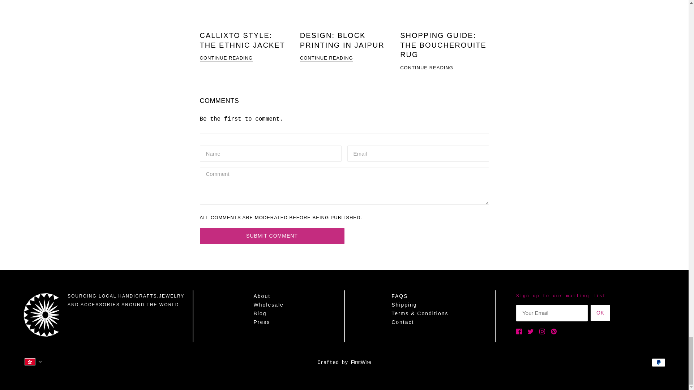 The height and width of the screenshot is (390, 694). What do you see at coordinates (402, 322) in the screenshot?
I see `Contact` at bounding box center [402, 322].